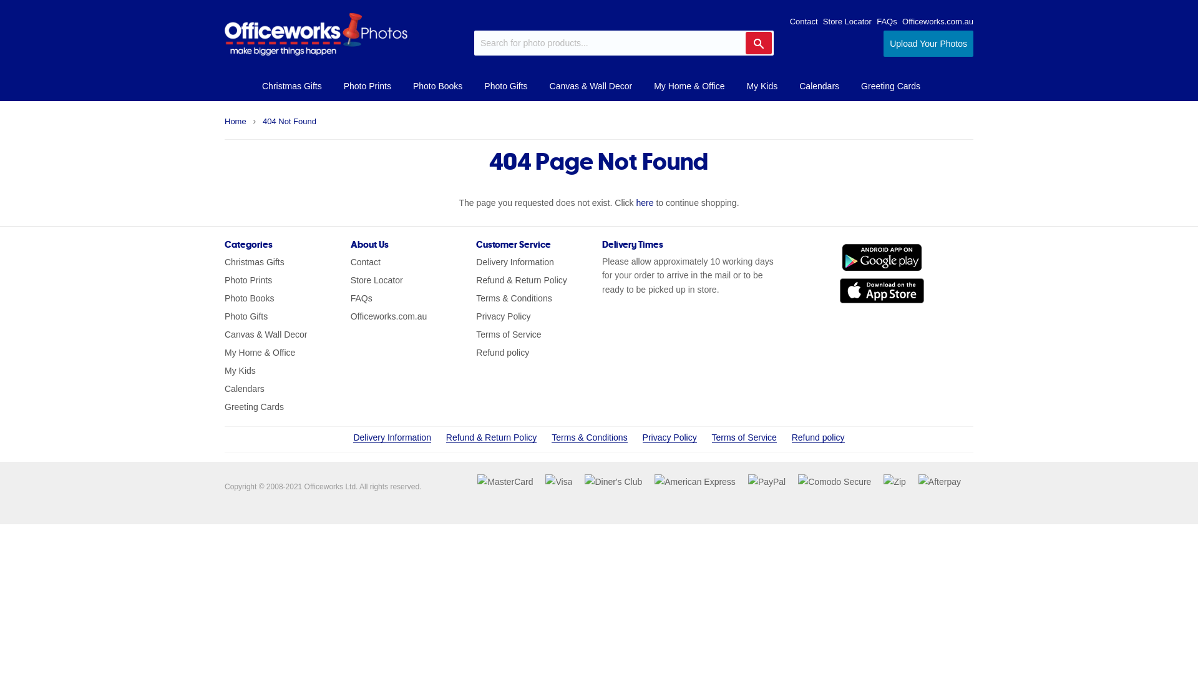 The image size is (1198, 674). Describe the element at coordinates (762, 86) in the screenshot. I see `My Kids` at that location.